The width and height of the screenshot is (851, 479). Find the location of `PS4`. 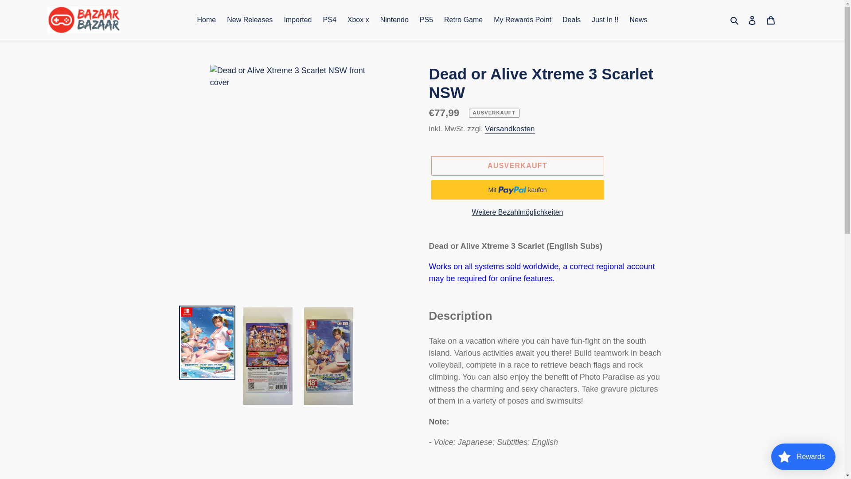

PS4 is located at coordinates (330, 20).